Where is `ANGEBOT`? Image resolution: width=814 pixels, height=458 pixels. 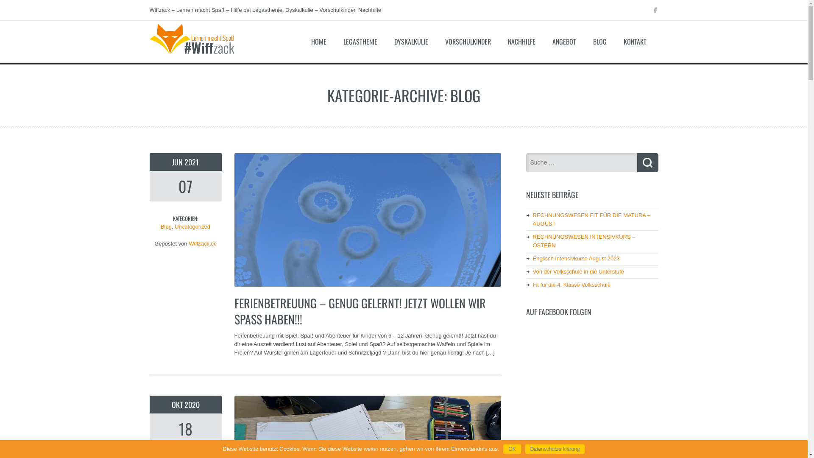 ANGEBOT is located at coordinates (564, 42).